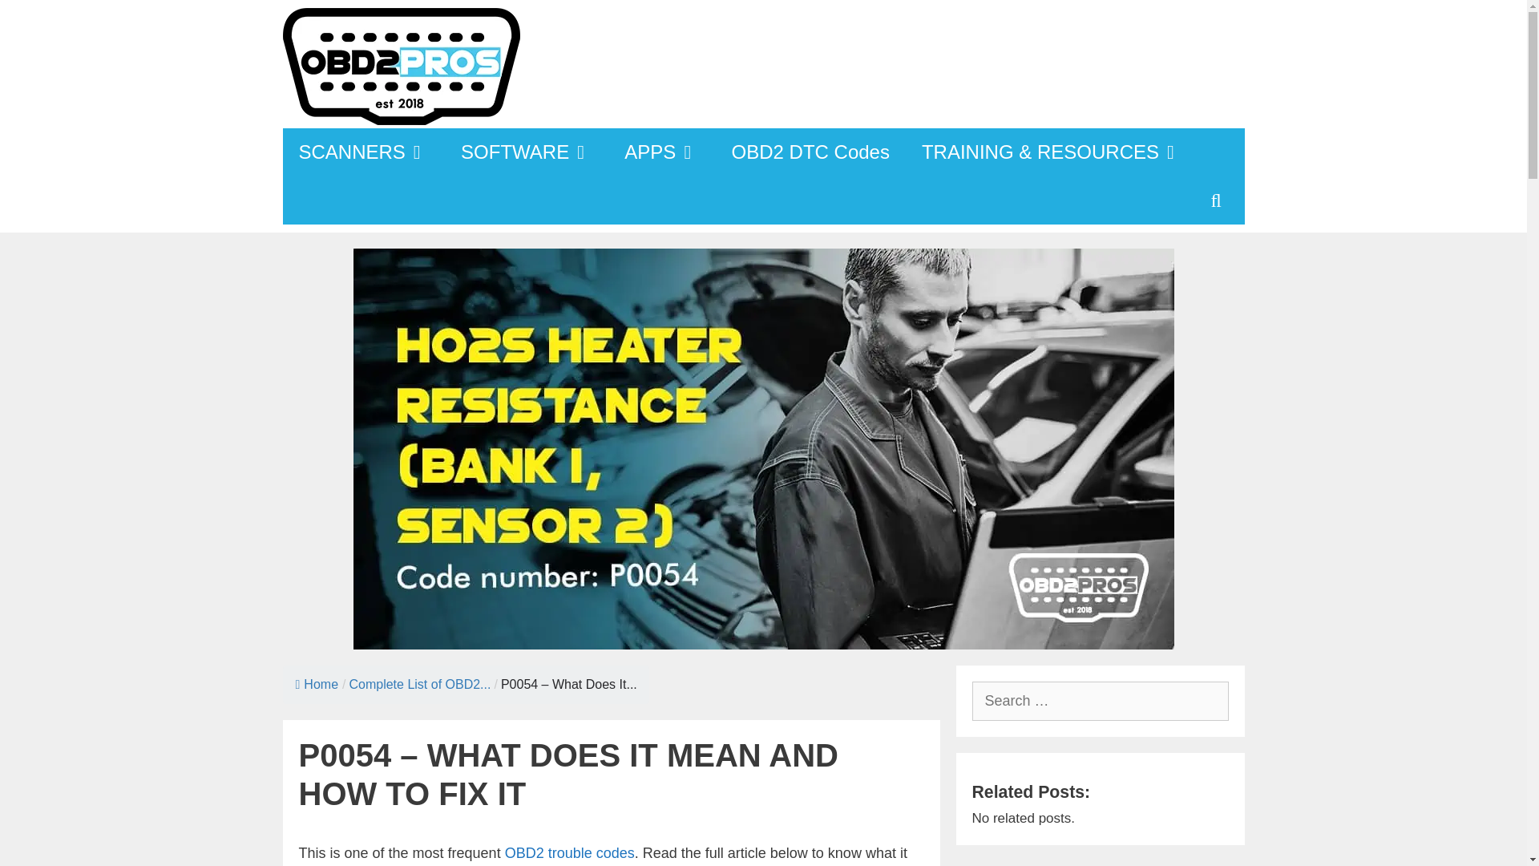 This screenshot has width=1539, height=866. What do you see at coordinates (1100, 701) in the screenshot?
I see `Search for:` at bounding box center [1100, 701].